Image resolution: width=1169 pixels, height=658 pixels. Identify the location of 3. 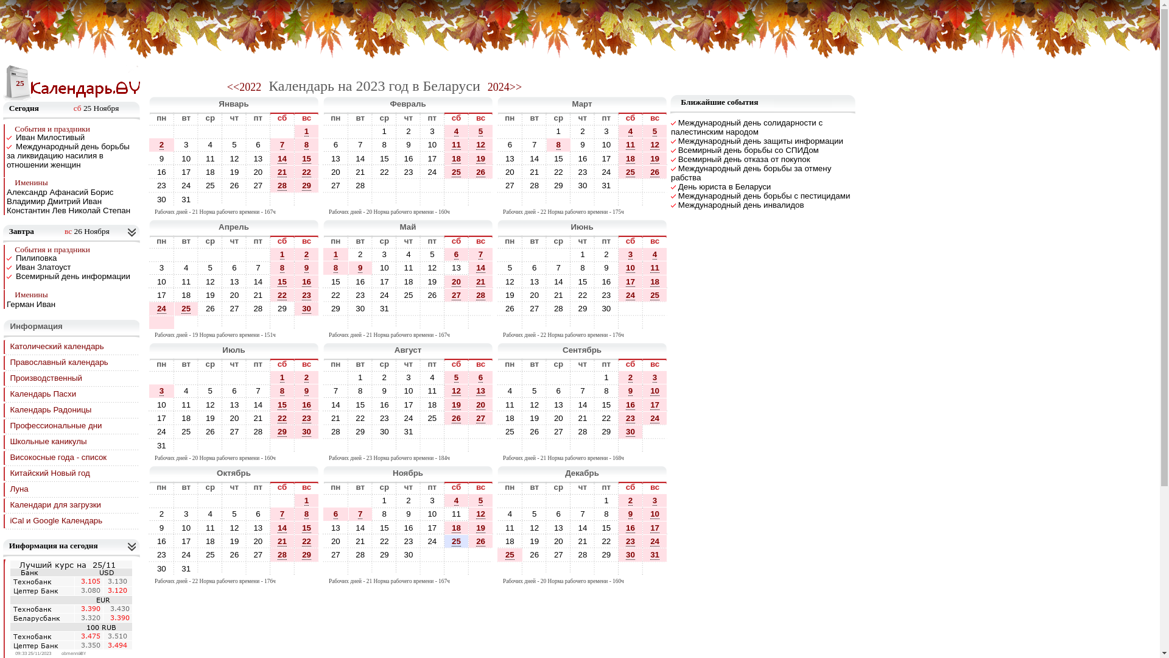
(606, 132).